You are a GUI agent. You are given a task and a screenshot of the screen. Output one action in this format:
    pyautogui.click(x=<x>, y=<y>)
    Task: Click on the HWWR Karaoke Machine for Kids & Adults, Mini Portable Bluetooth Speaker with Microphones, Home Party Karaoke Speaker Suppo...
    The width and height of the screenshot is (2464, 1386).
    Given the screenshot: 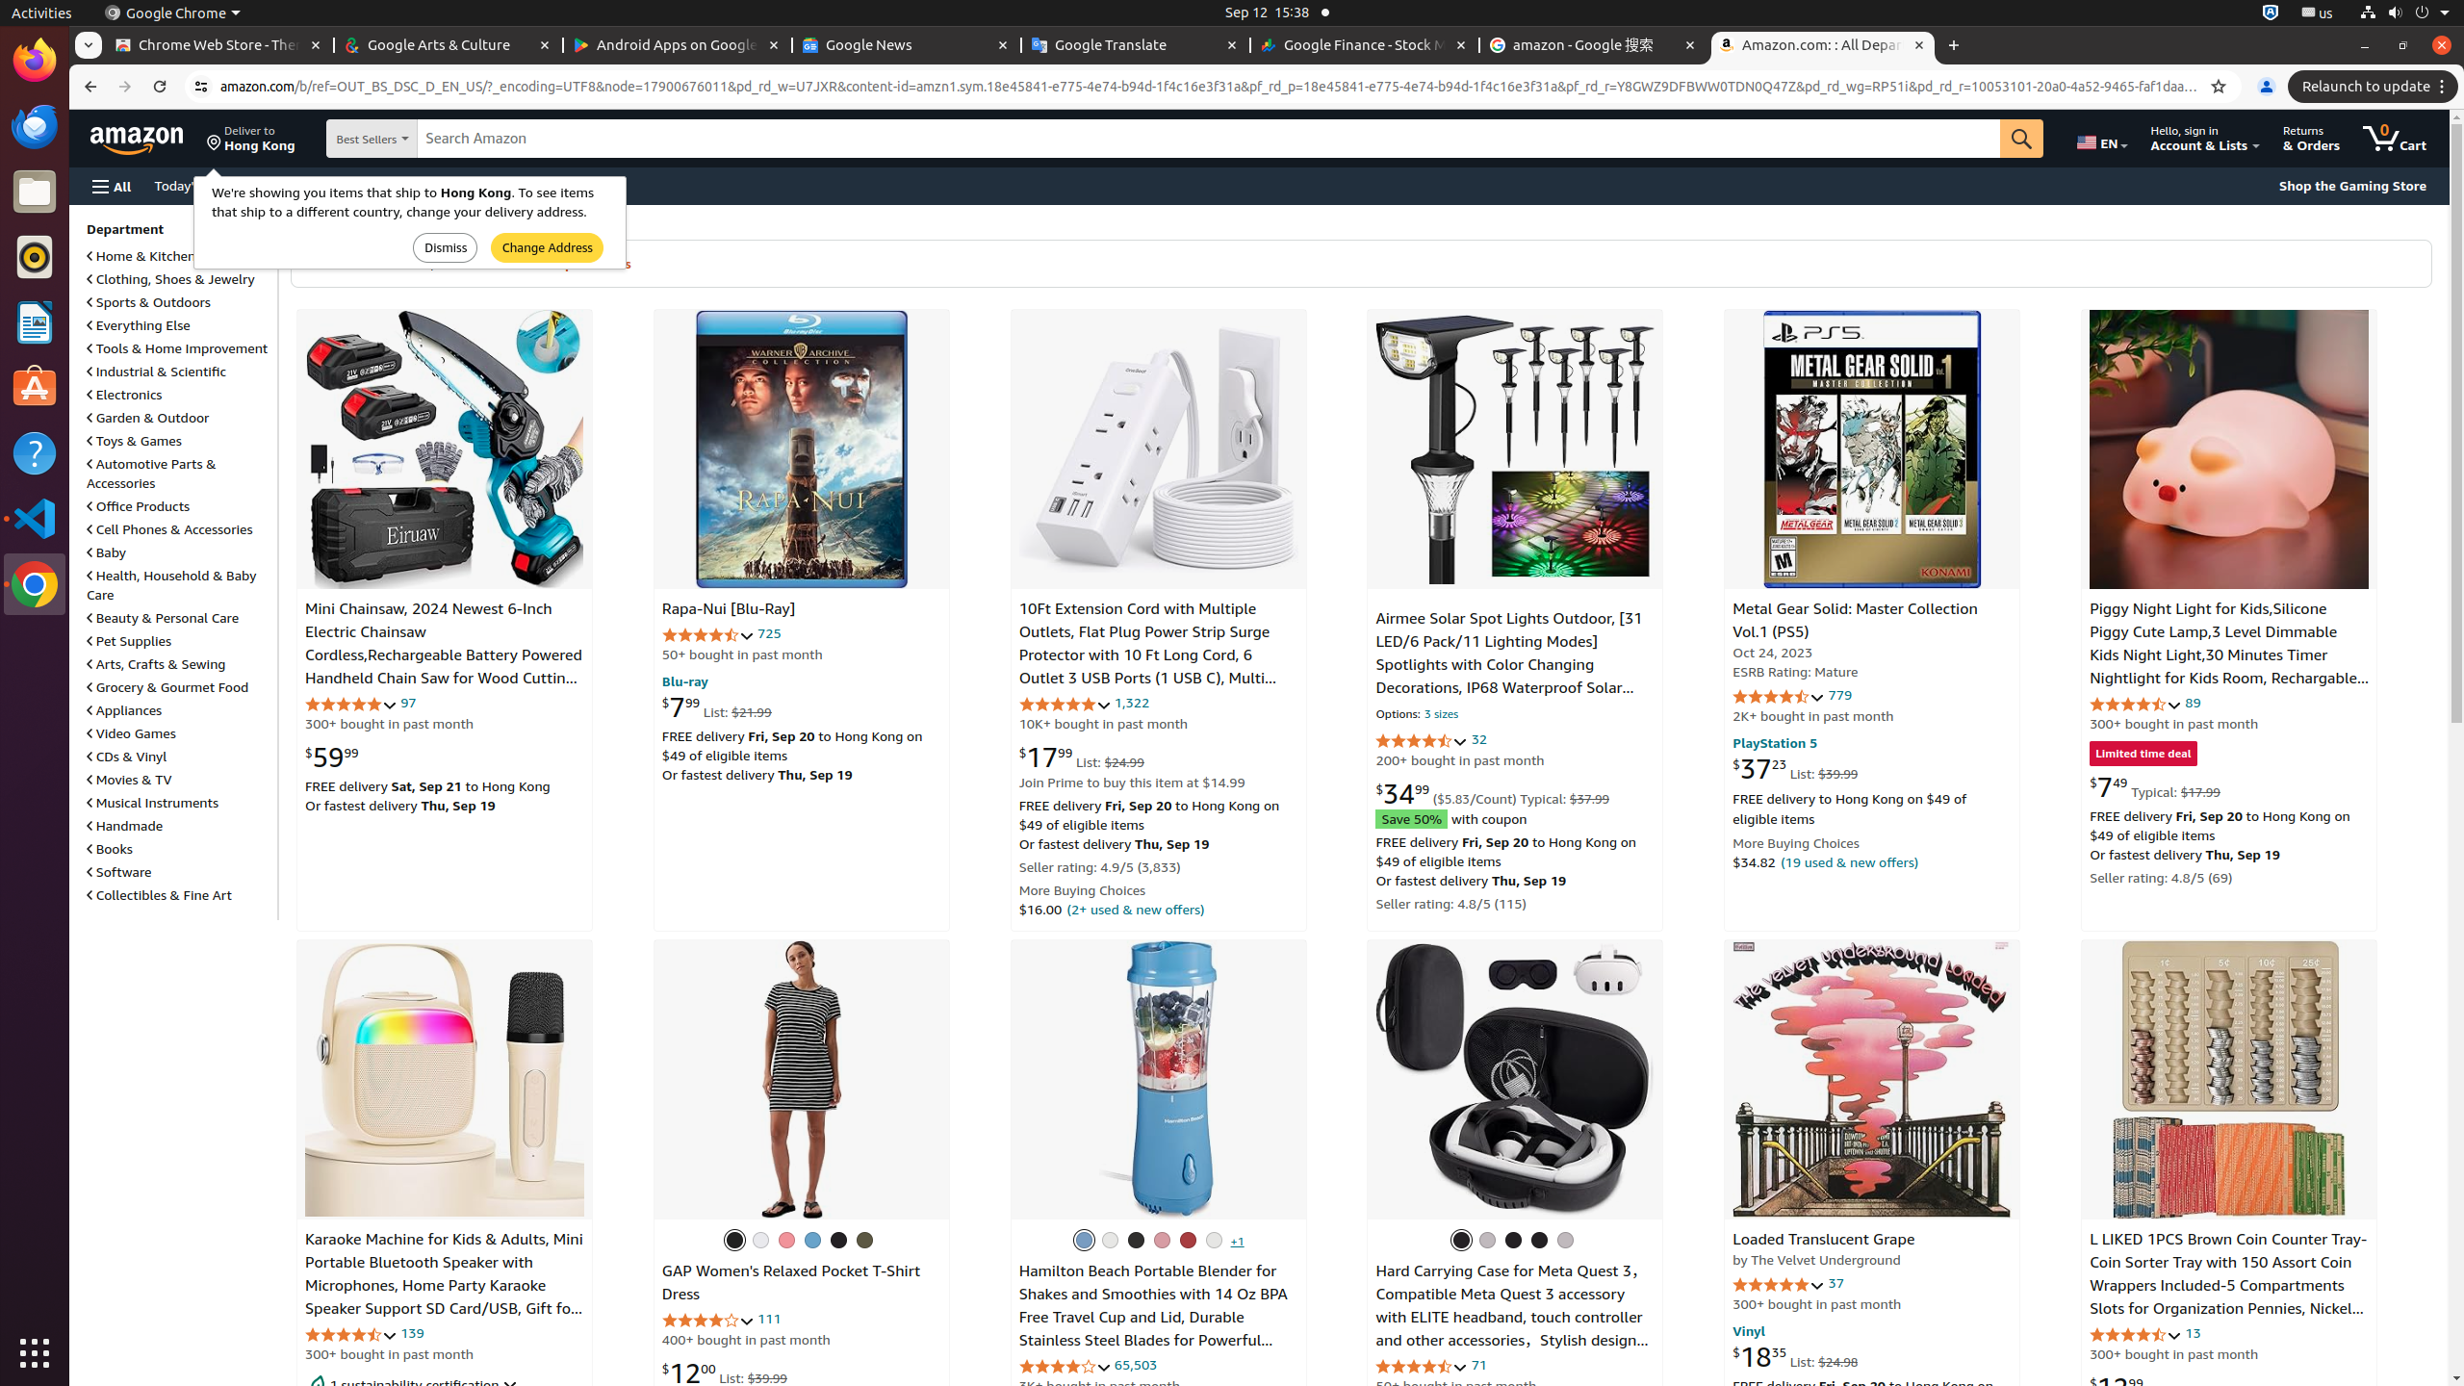 What is the action you would take?
    pyautogui.click(x=445, y=1080)
    